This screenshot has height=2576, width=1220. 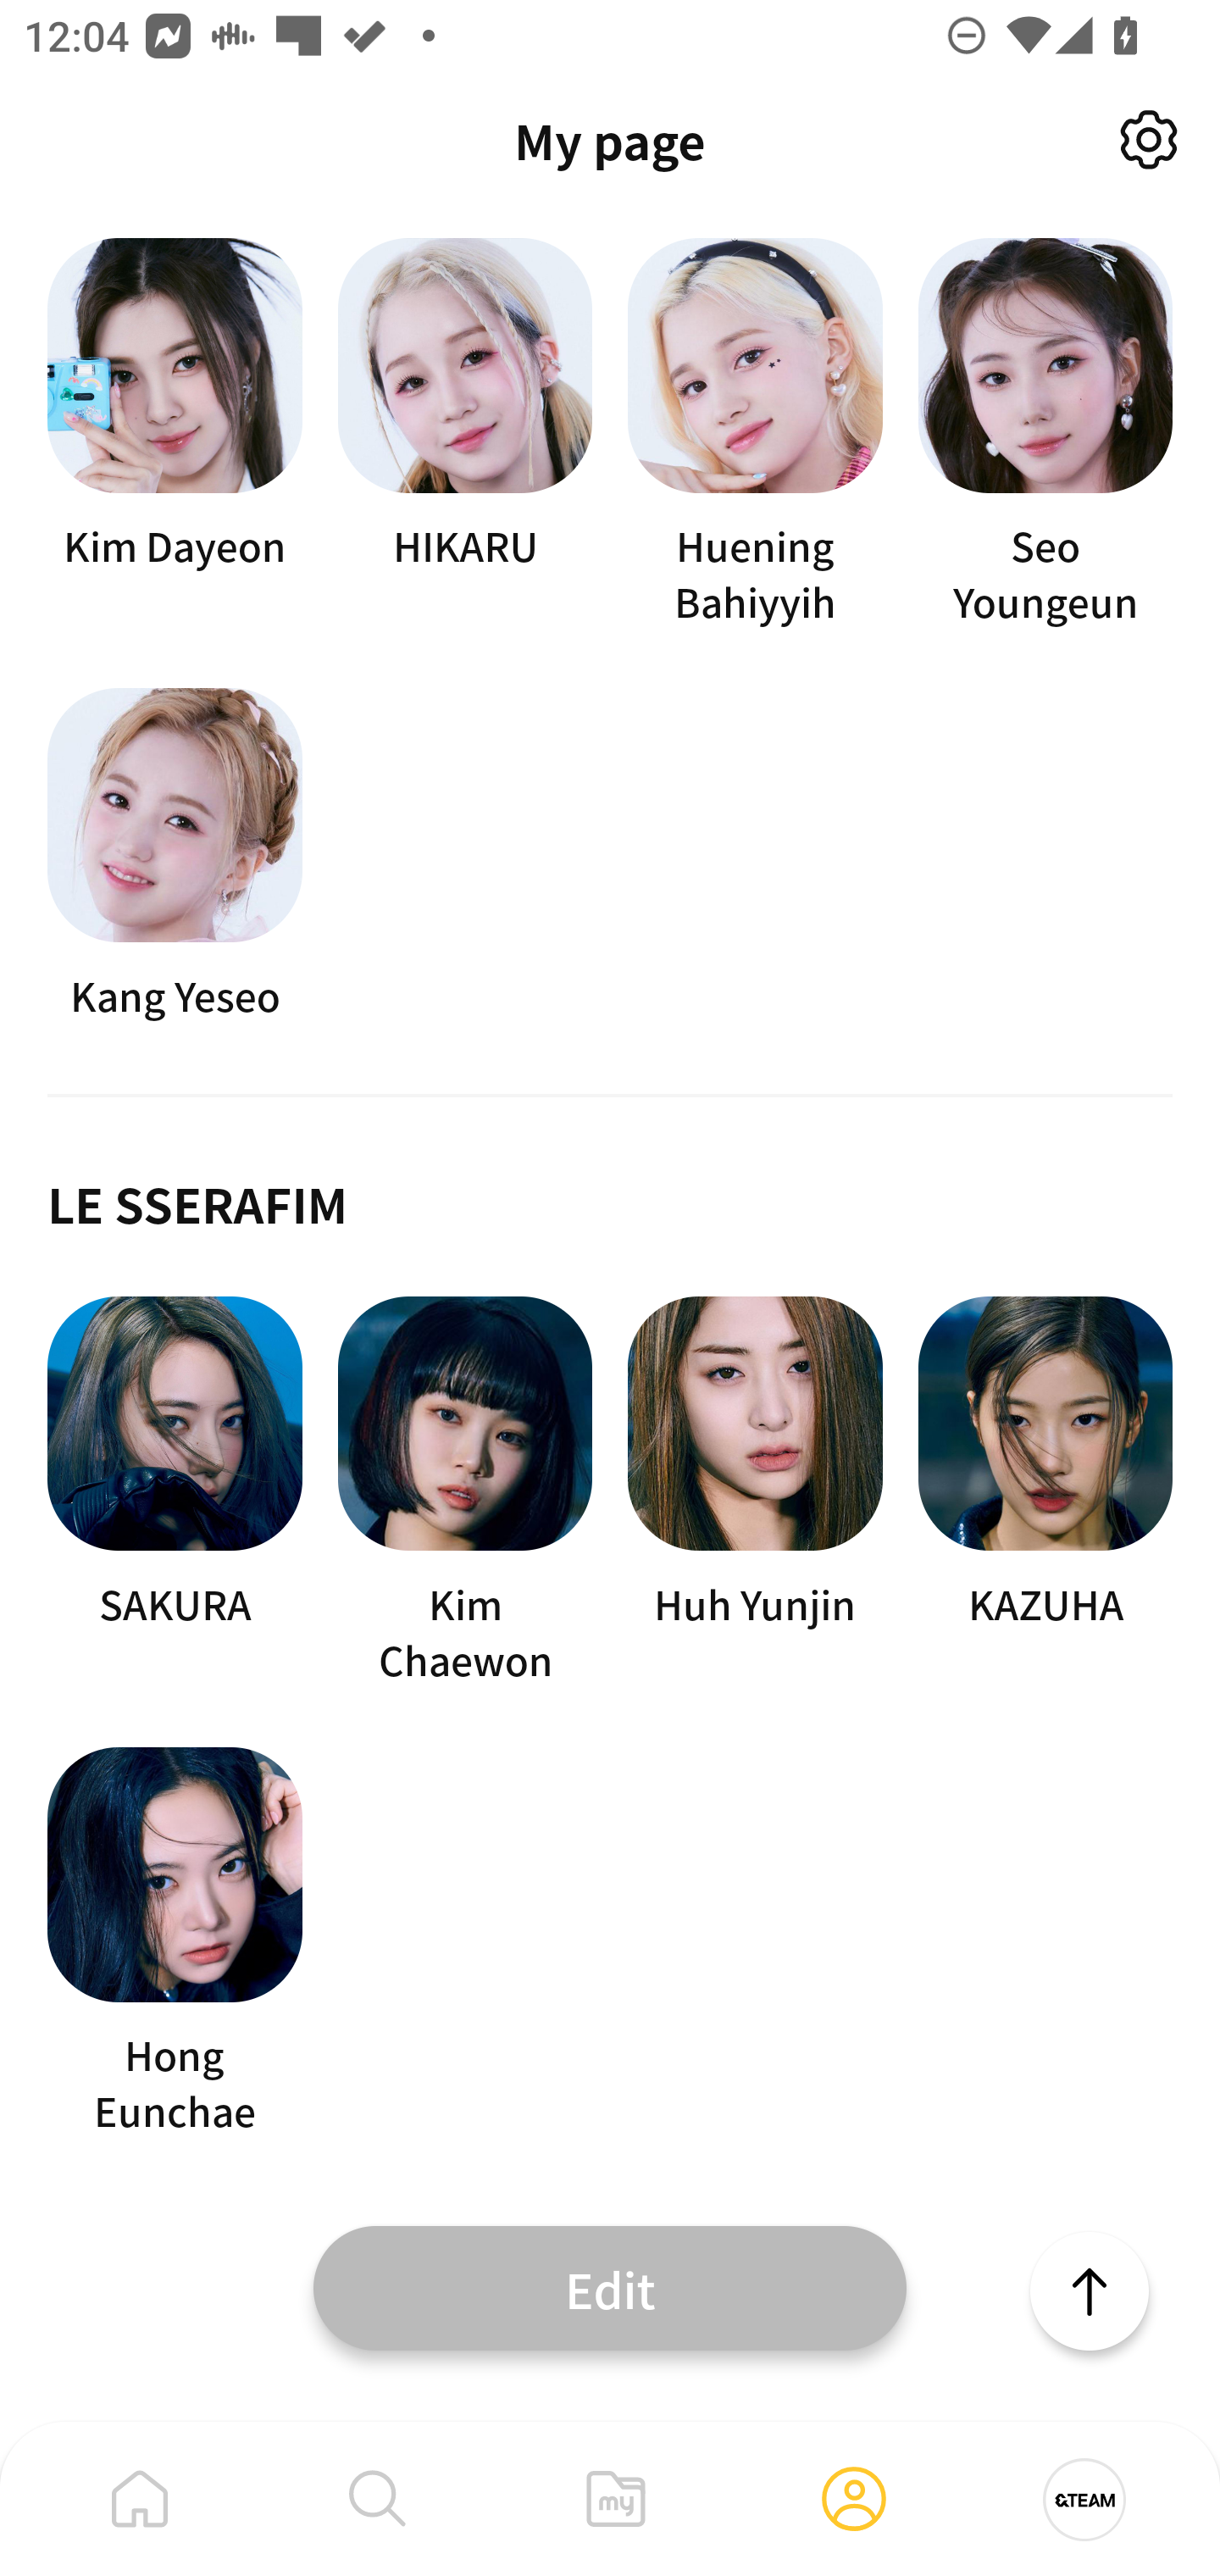 What do you see at coordinates (175, 1491) in the screenshot?
I see `SAKURA` at bounding box center [175, 1491].